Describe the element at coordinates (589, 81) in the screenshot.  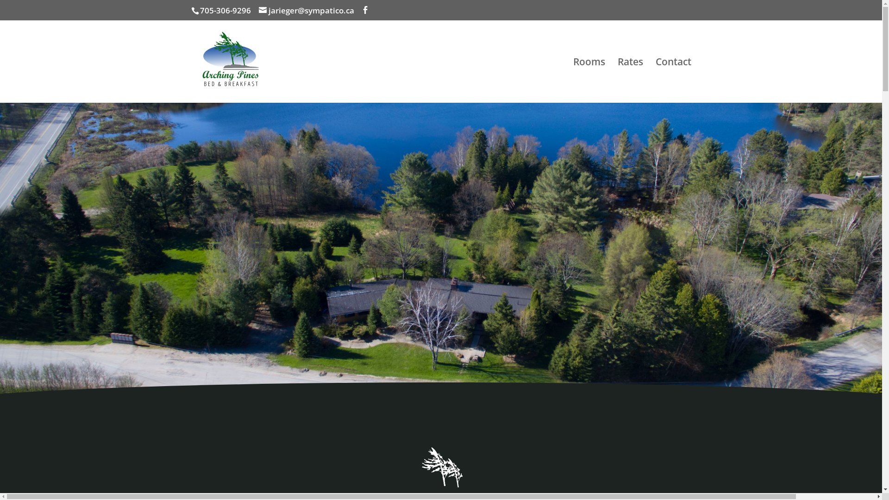
I see `Rooms` at that location.